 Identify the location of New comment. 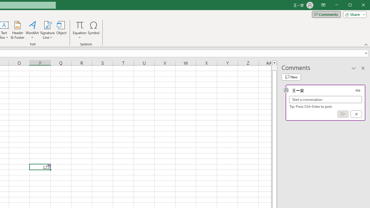
(291, 77).